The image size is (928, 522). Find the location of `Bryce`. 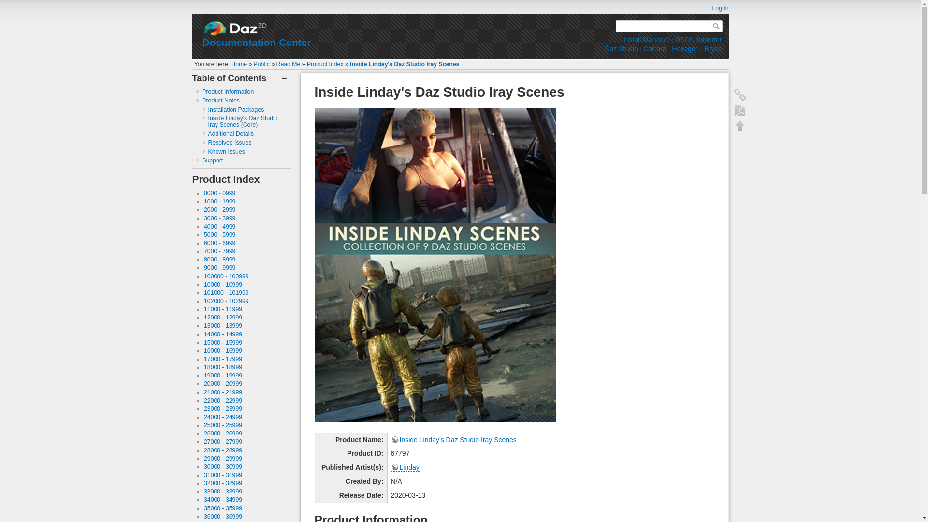

Bryce is located at coordinates (713, 48).